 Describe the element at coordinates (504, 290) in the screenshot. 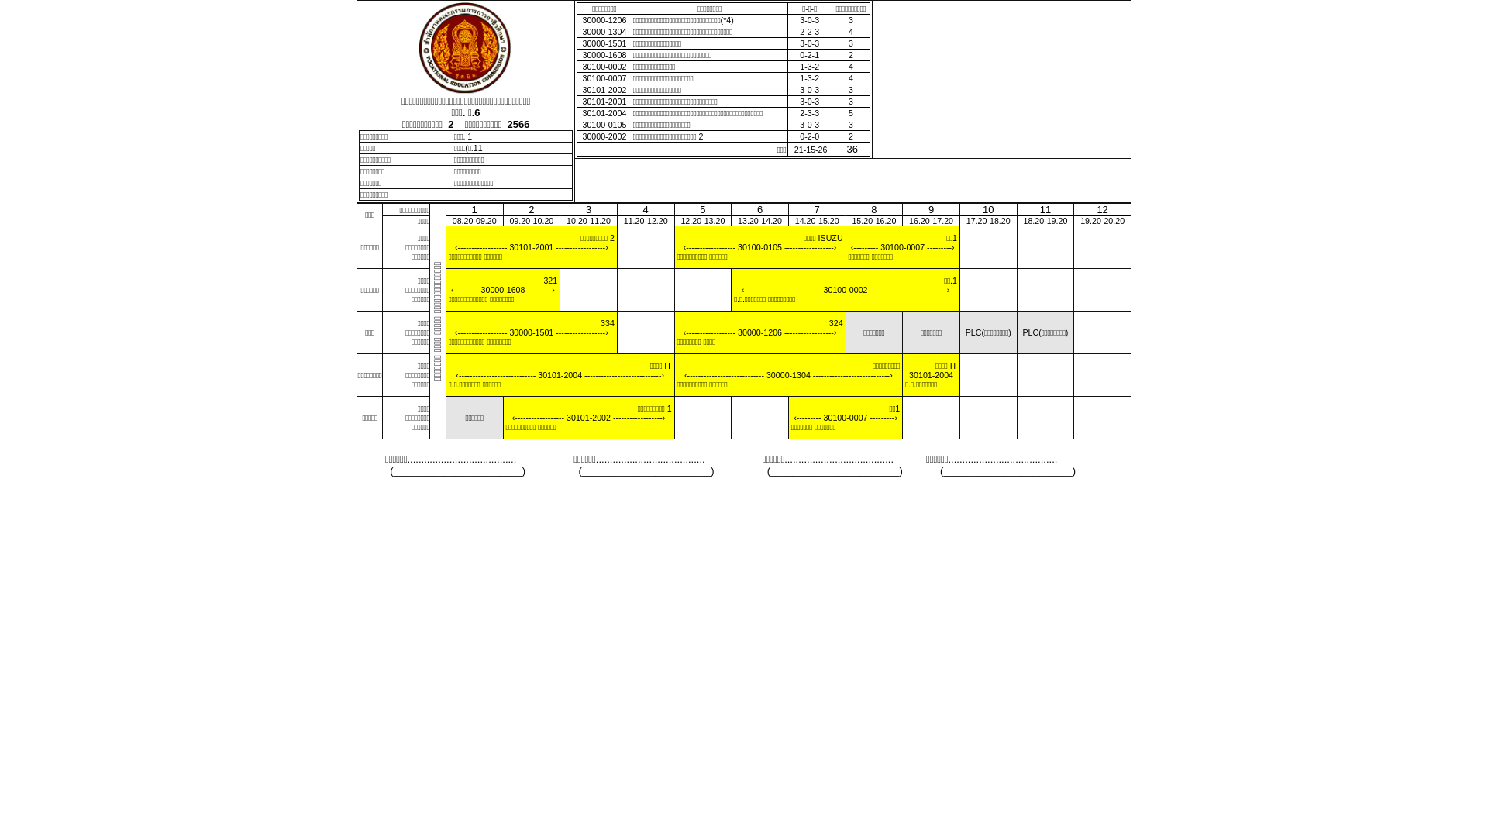

I see `30000-1608` at that location.